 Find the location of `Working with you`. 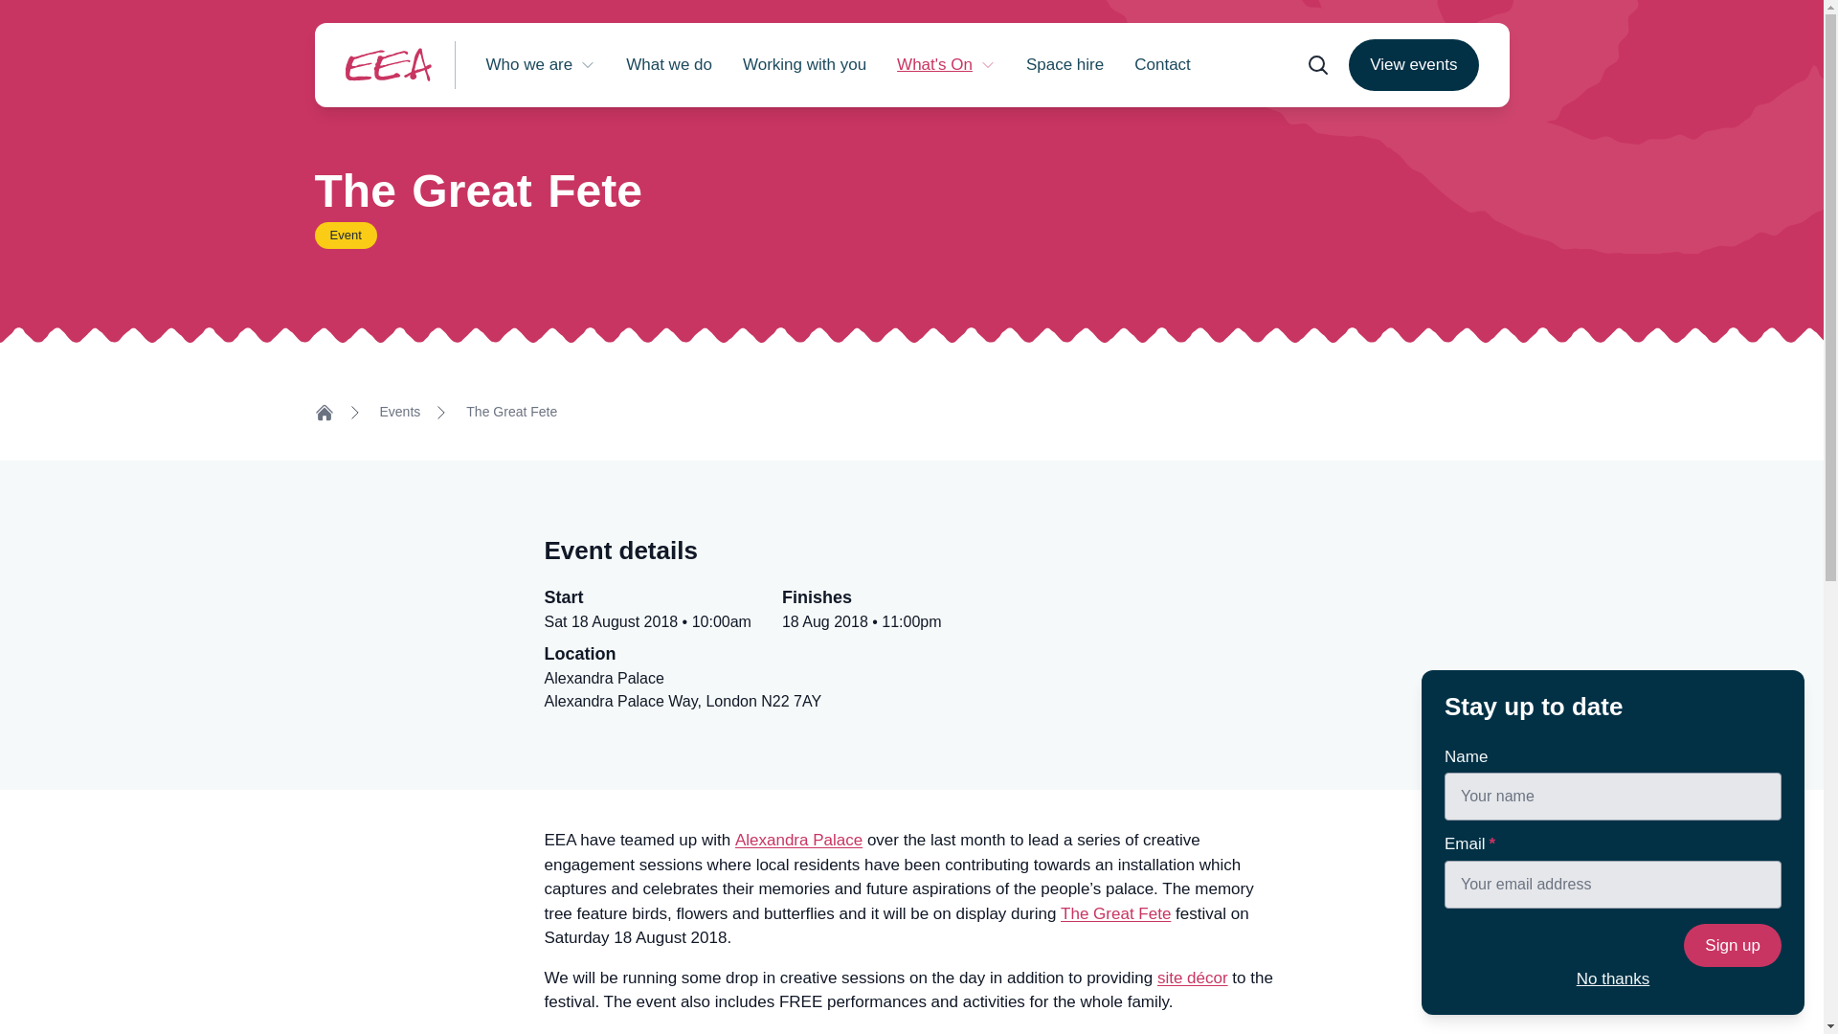

Working with you is located at coordinates (804, 65).